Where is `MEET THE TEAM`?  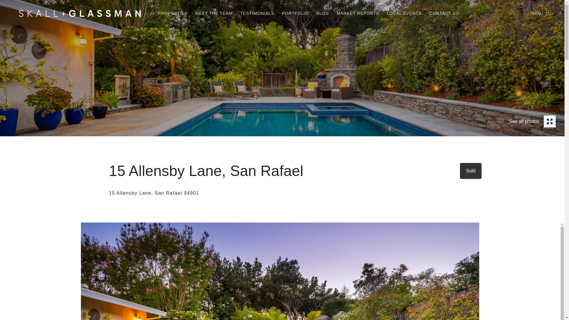
MEET THE TEAM is located at coordinates (214, 13).